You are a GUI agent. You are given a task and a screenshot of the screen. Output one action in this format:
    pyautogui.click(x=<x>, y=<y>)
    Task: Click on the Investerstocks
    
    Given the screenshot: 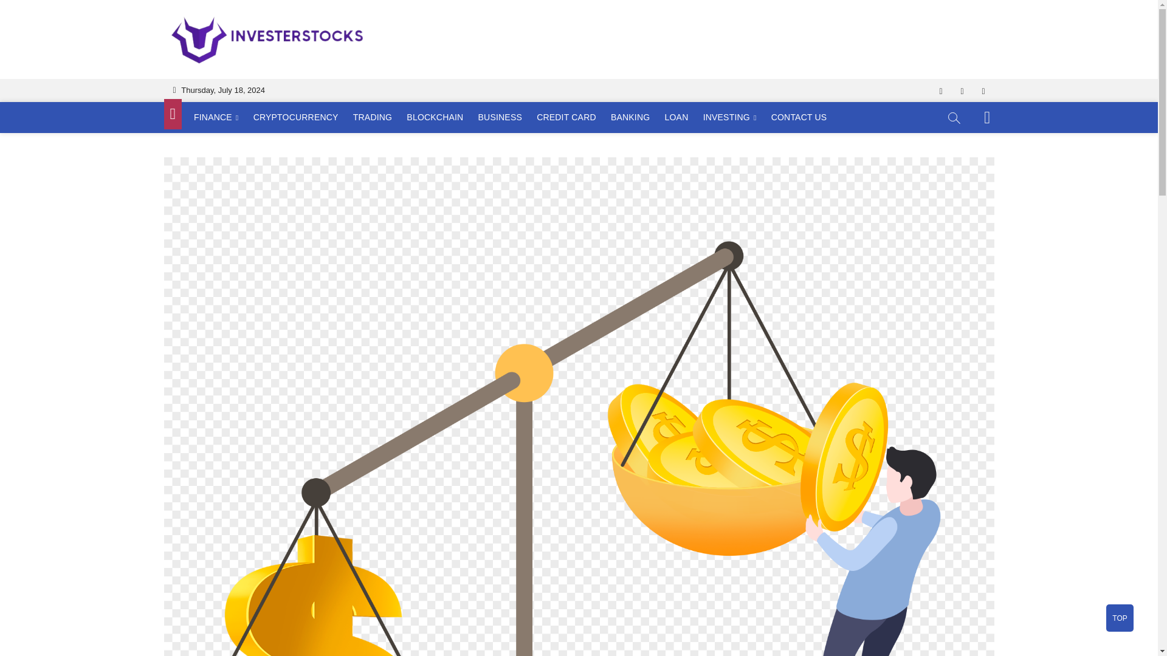 What is the action you would take?
    pyautogui.click(x=435, y=34)
    